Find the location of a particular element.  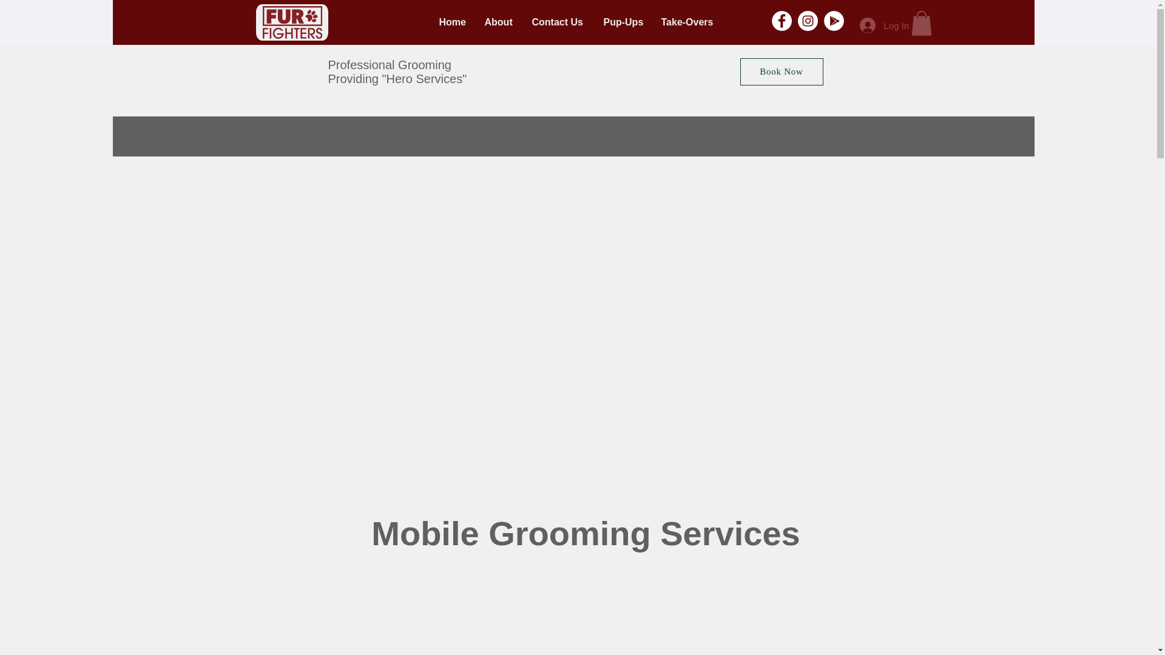

Log In is located at coordinates (879, 25).